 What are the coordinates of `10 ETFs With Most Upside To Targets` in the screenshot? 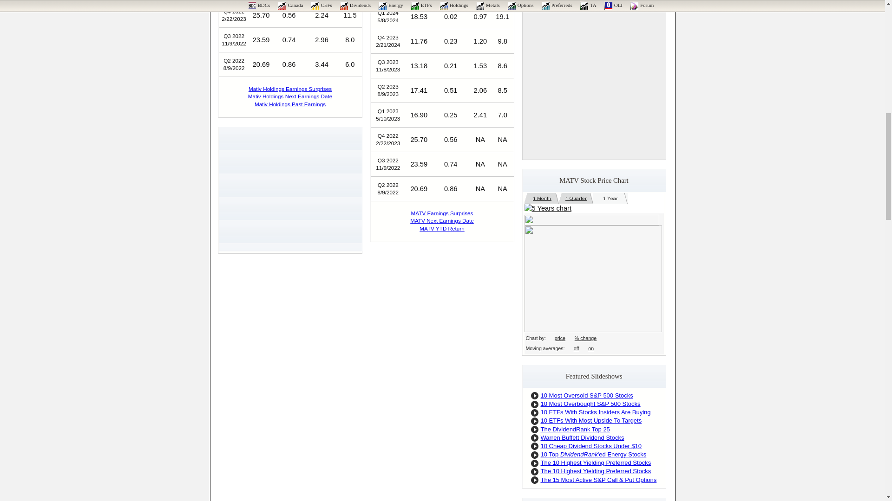 It's located at (591, 420).